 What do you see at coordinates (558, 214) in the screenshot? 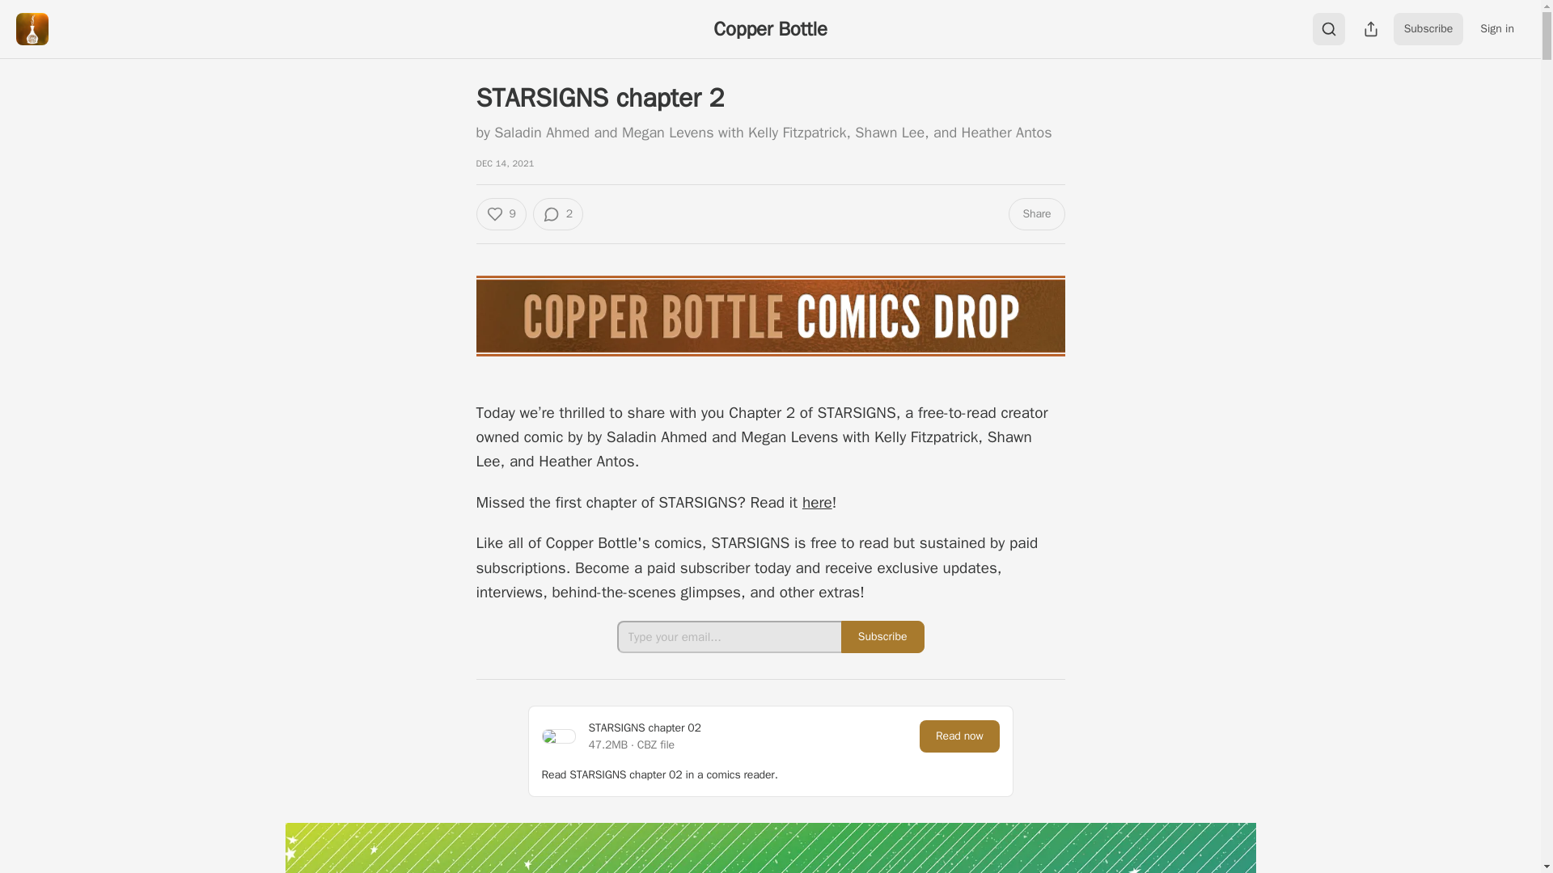
I see `2` at bounding box center [558, 214].